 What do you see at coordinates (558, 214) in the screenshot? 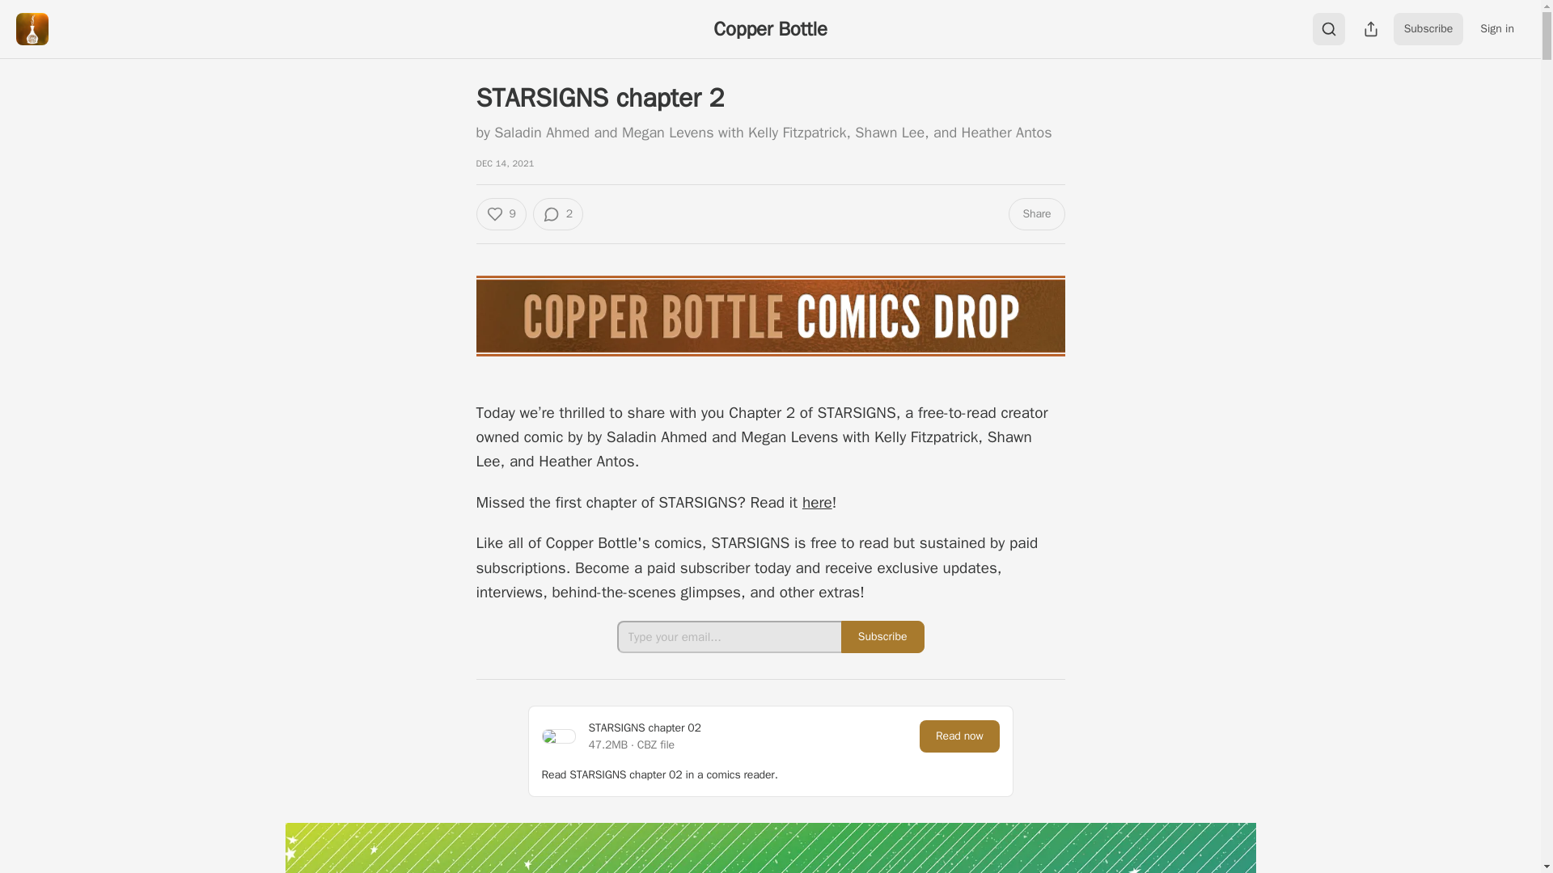
I see `2` at bounding box center [558, 214].